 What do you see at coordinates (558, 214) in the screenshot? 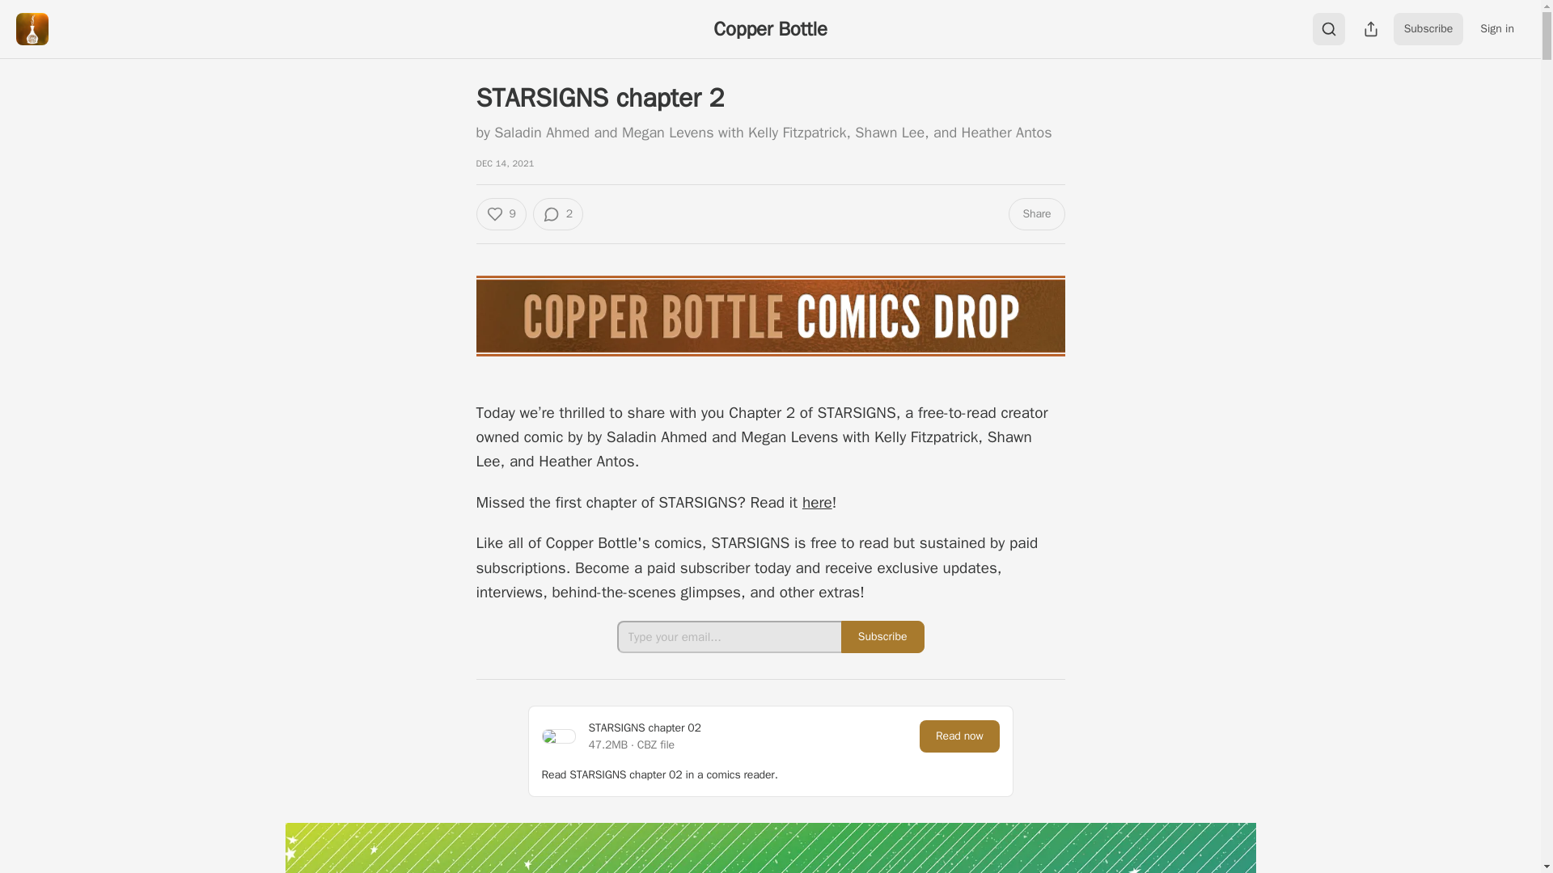
I see `2` at bounding box center [558, 214].